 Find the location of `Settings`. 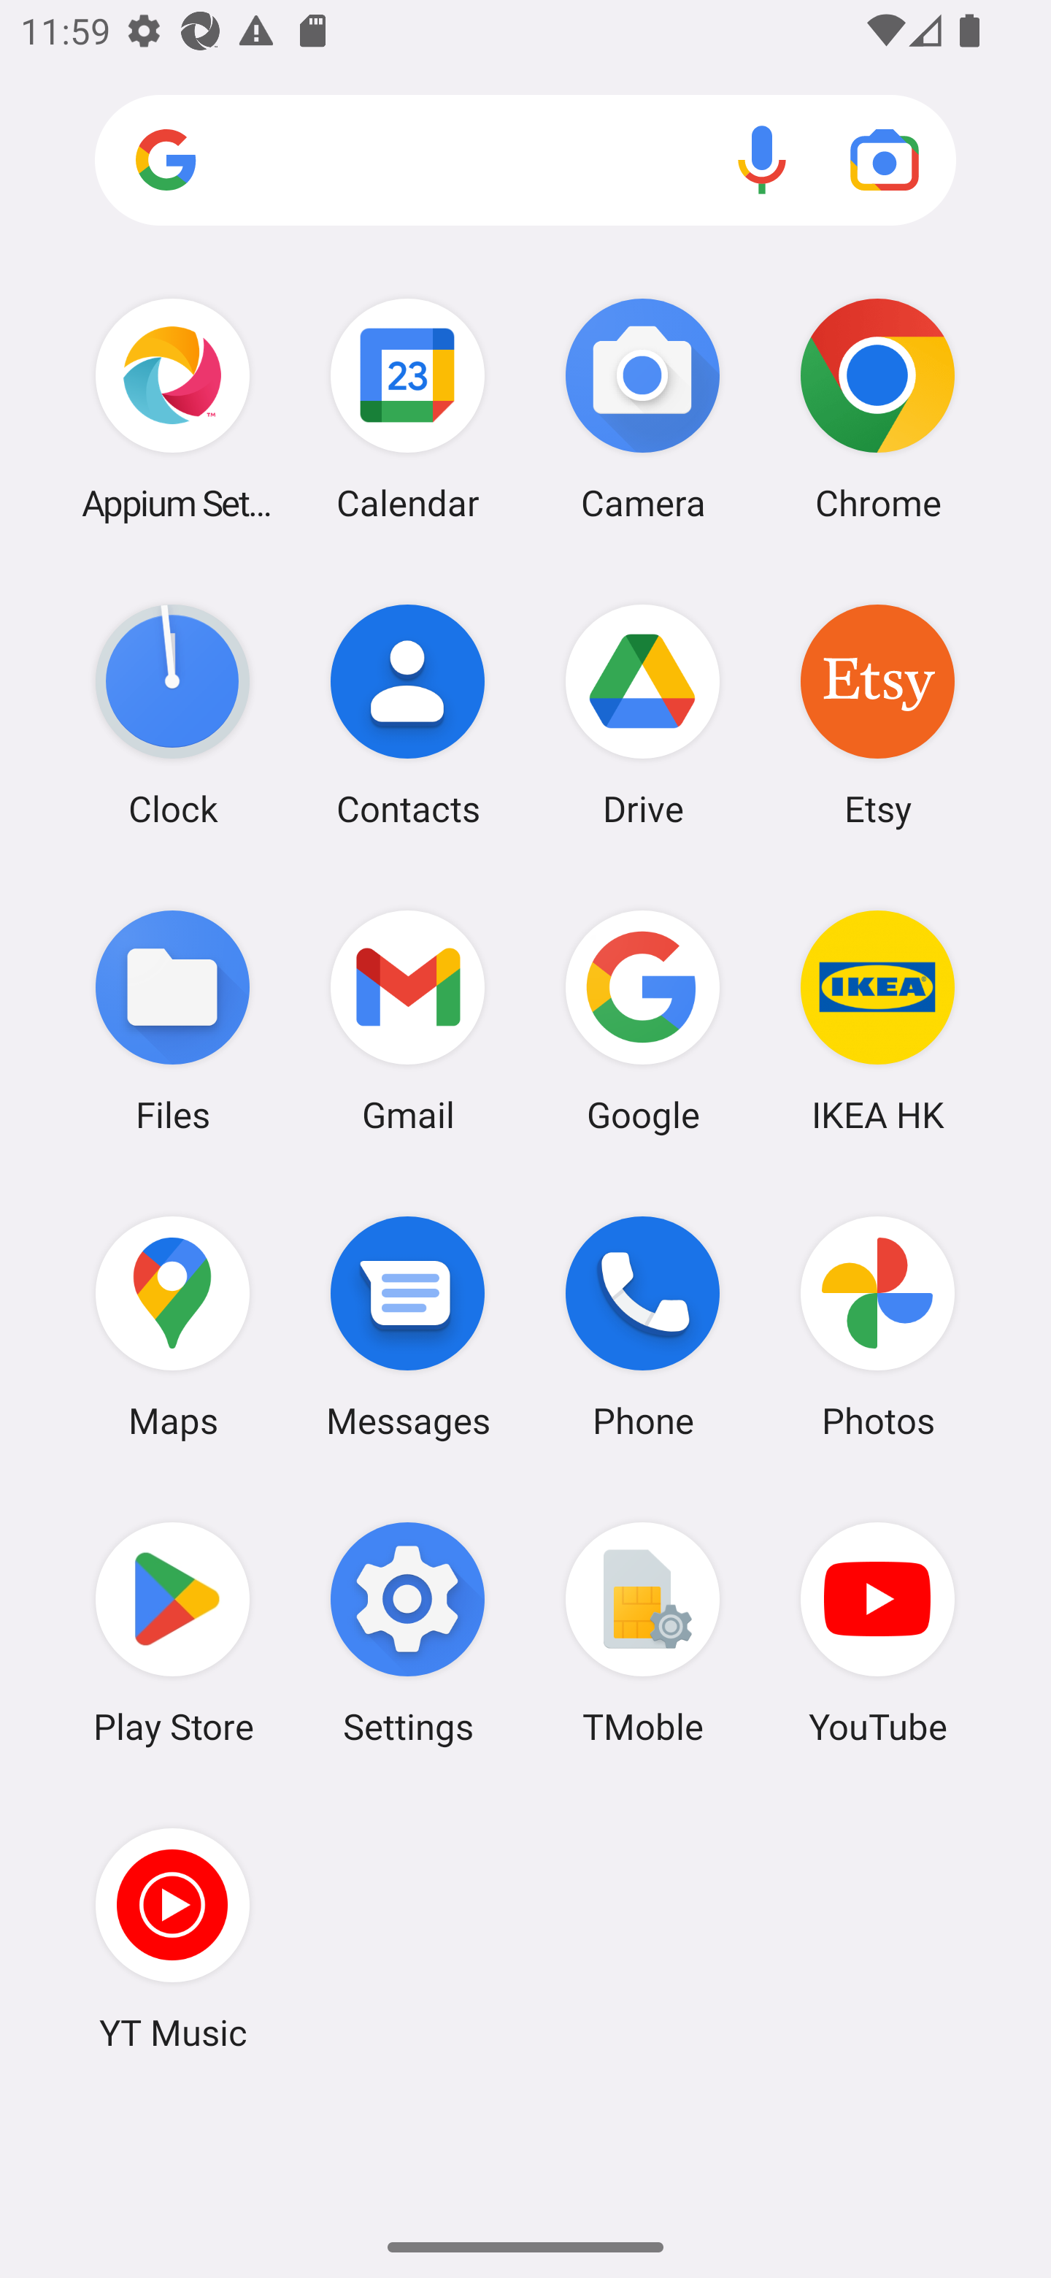

Settings is located at coordinates (407, 1633).